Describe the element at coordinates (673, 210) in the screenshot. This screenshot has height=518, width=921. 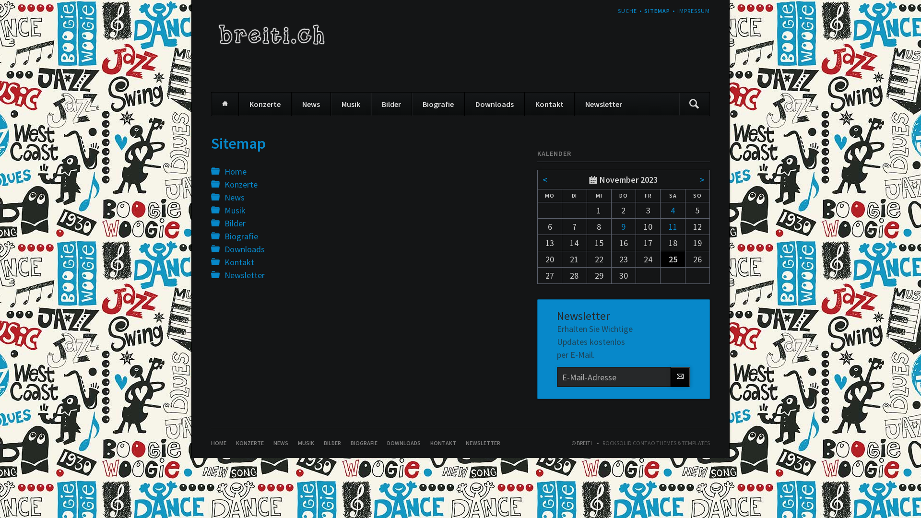
I see `4` at that location.